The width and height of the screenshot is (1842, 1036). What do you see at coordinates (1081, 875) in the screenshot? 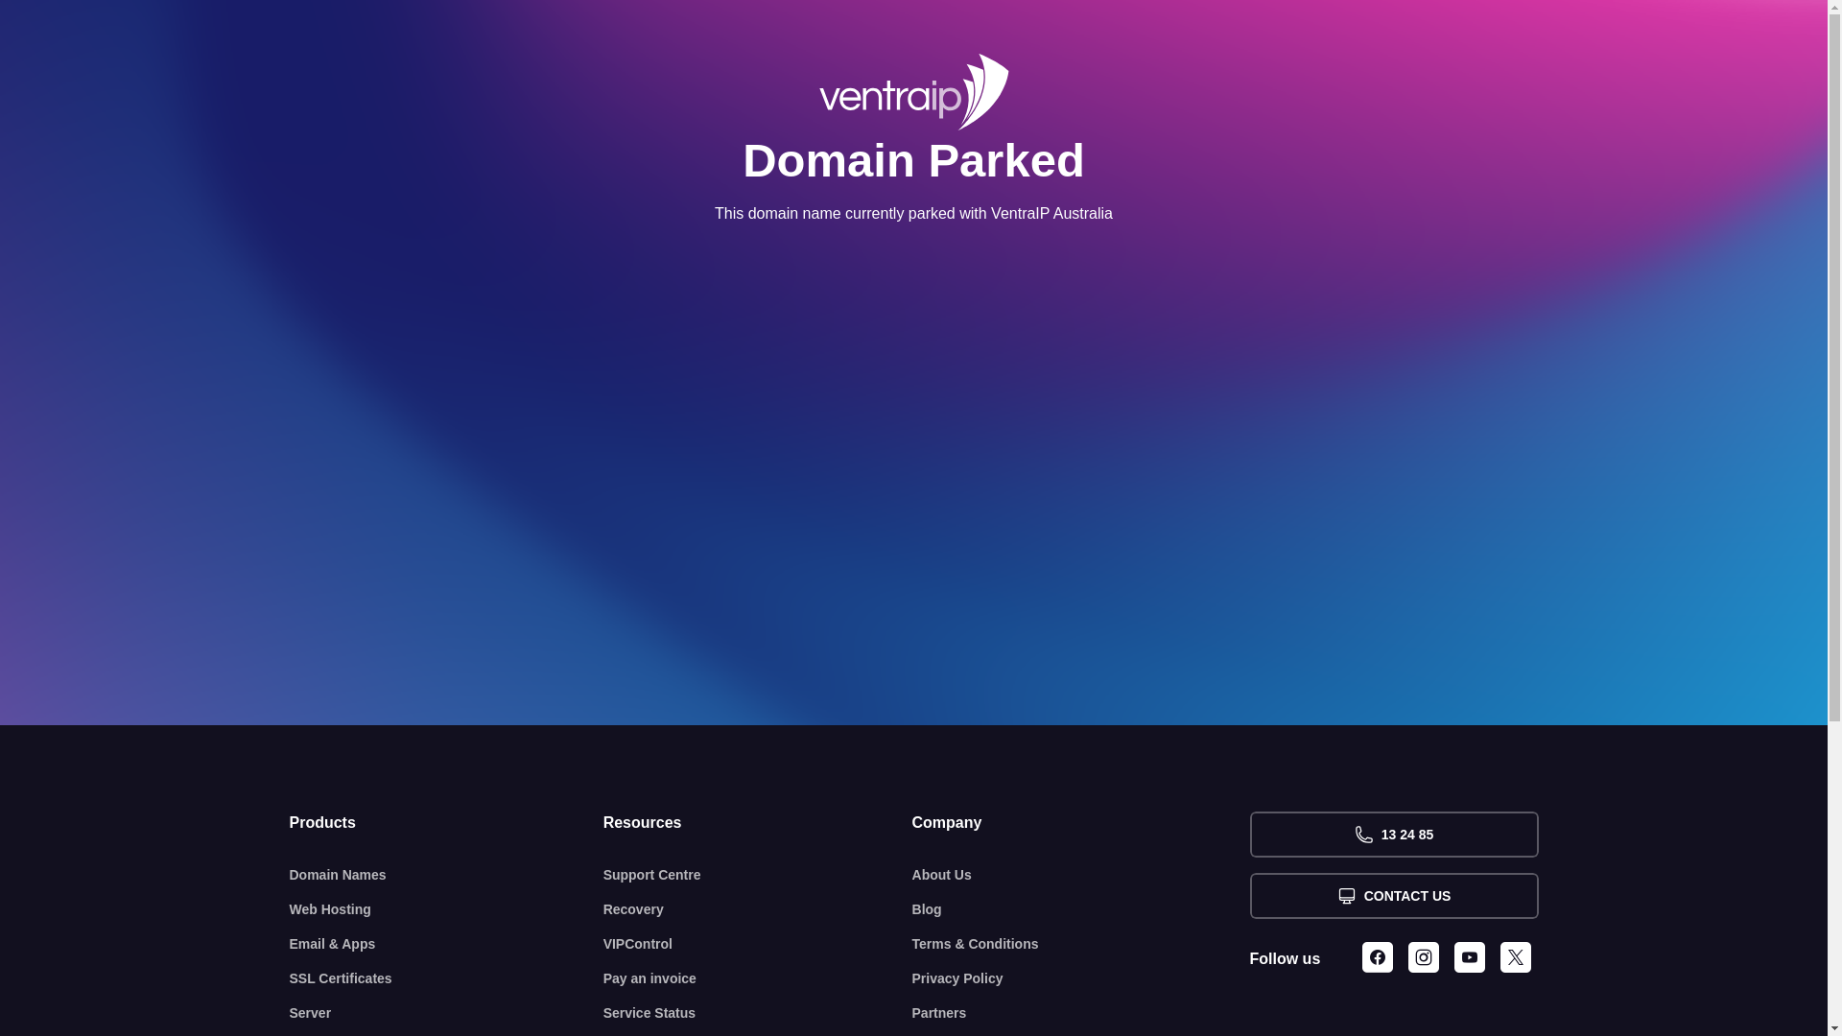
I see `About Us` at bounding box center [1081, 875].